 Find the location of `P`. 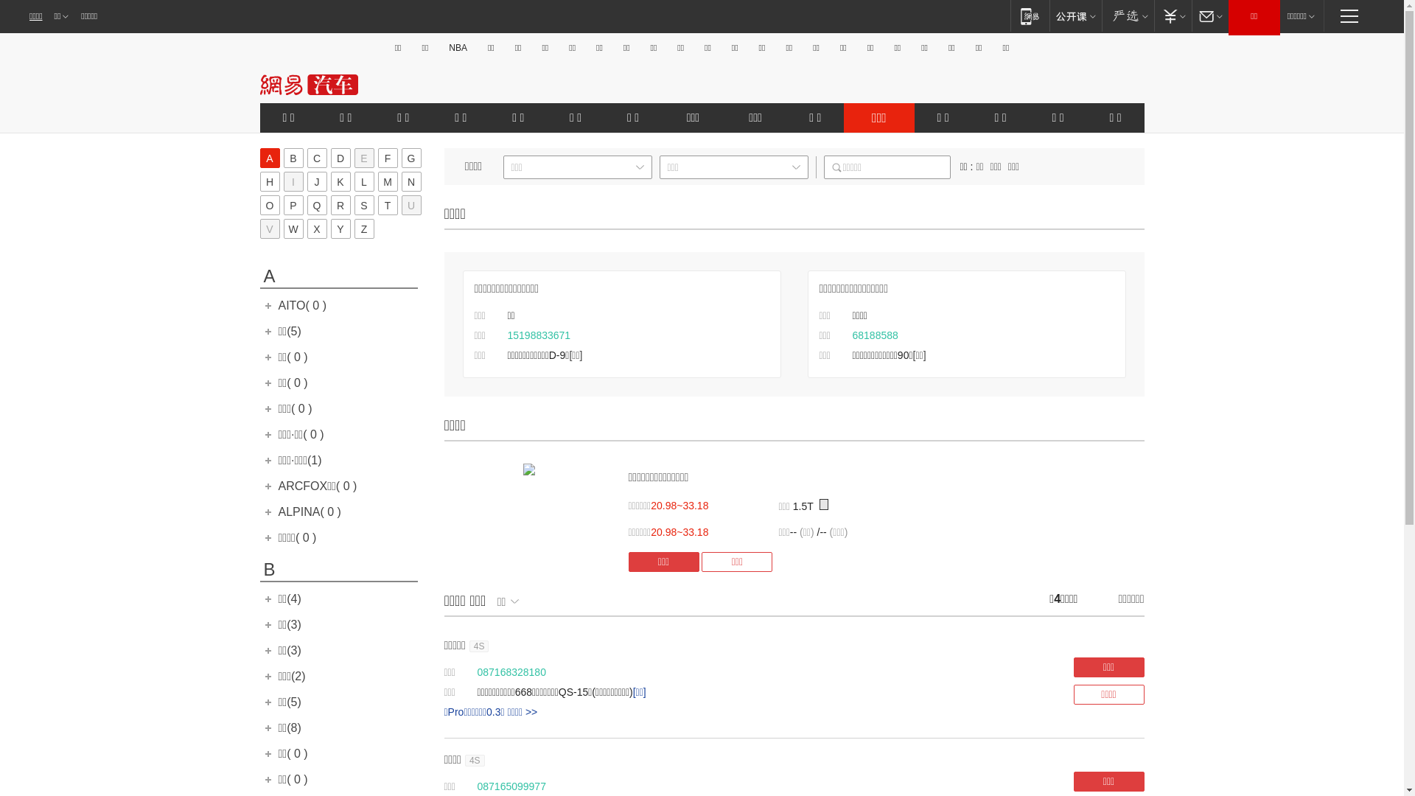

P is located at coordinates (293, 205).